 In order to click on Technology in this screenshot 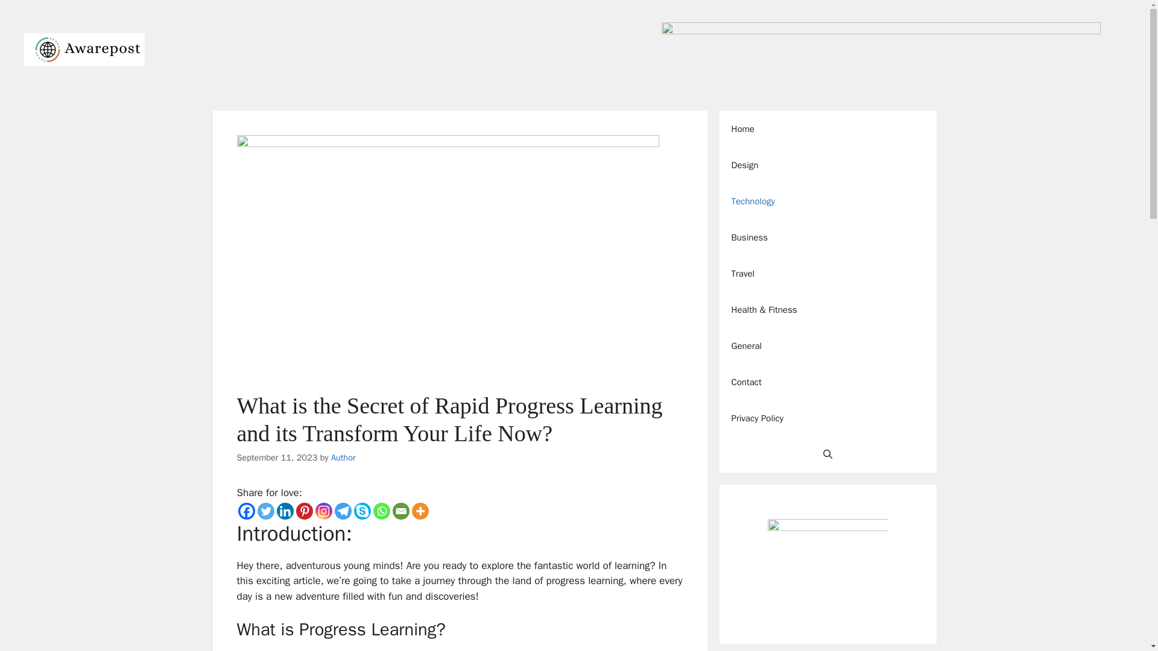, I will do `click(827, 201)`.